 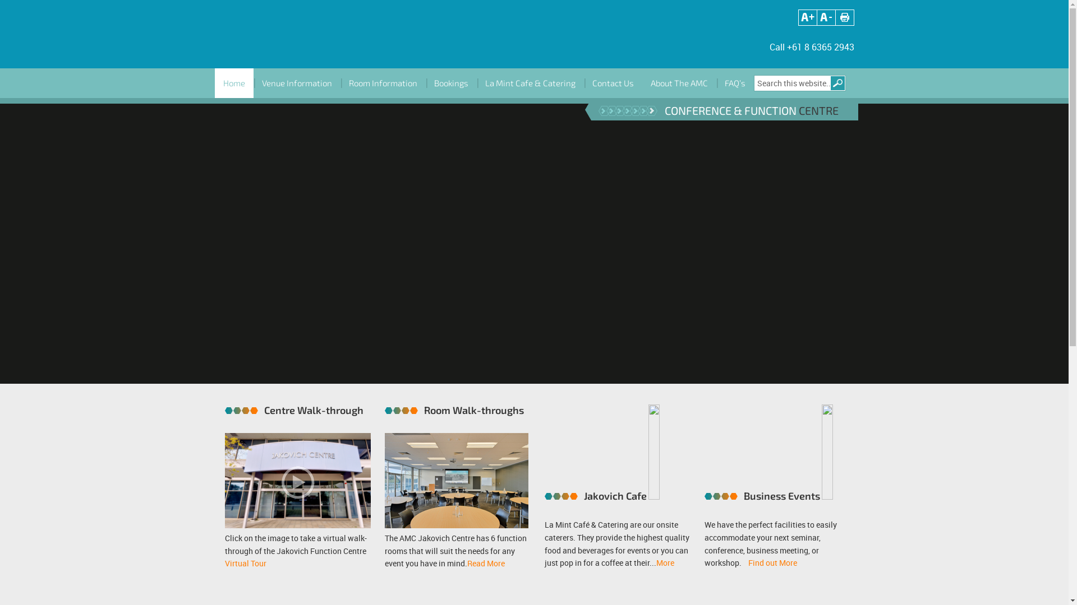 What do you see at coordinates (297, 83) in the screenshot?
I see `Venue Information` at bounding box center [297, 83].